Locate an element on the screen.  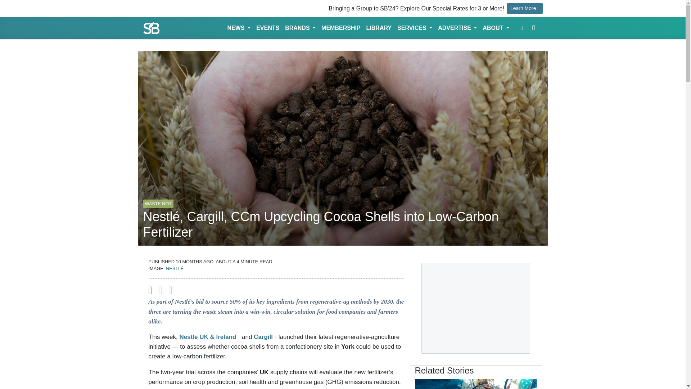
Cargill is located at coordinates (265, 337).